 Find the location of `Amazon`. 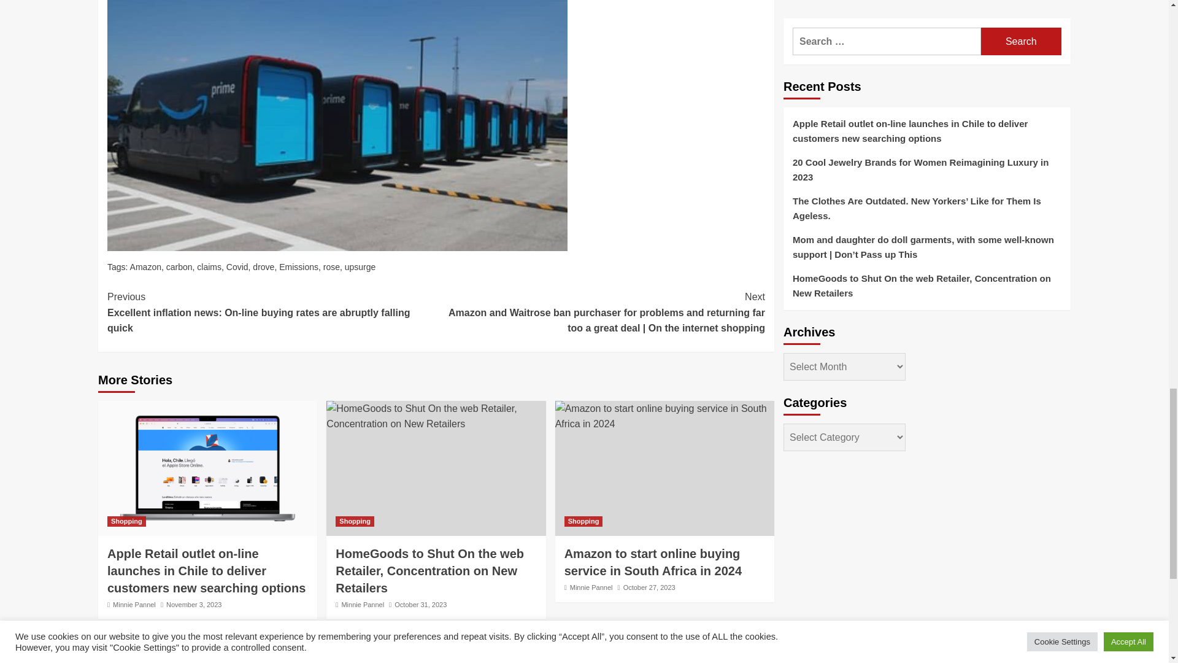

Amazon is located at coordinates (145, 266).